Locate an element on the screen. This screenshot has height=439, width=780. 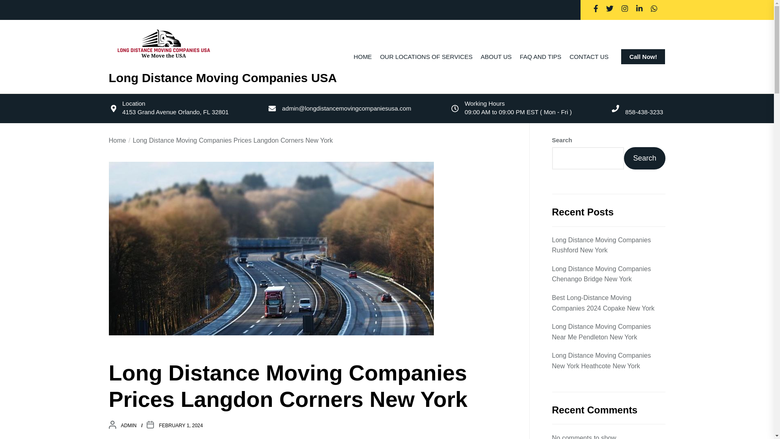
Long Distance Moving Companies Near Me Pendleton New York is located at coordinates (608, 332).